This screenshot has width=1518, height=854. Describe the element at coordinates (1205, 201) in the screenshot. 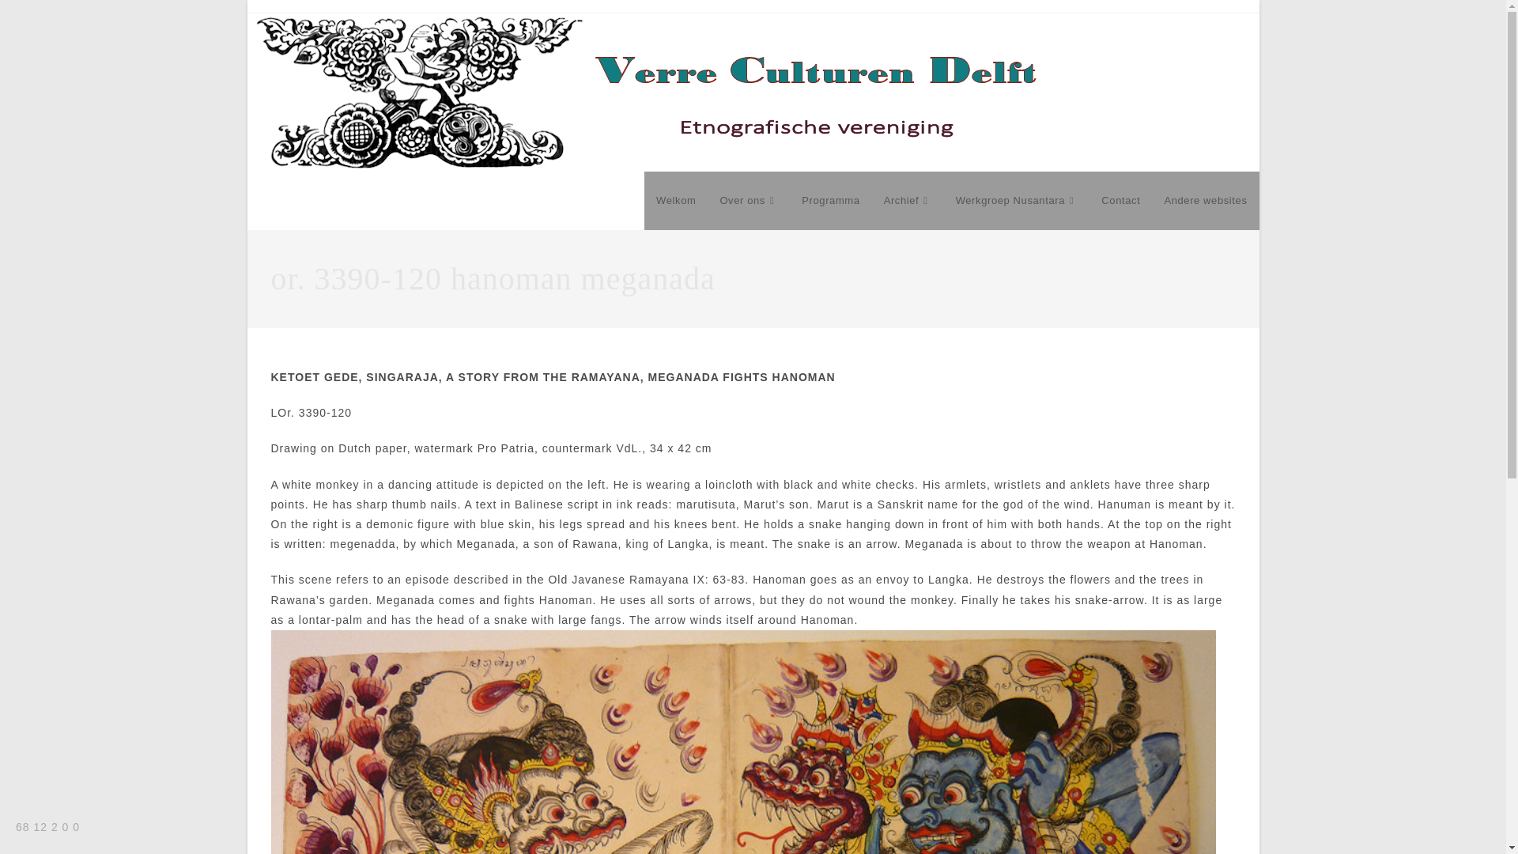

I see `Andere websites` at that location.